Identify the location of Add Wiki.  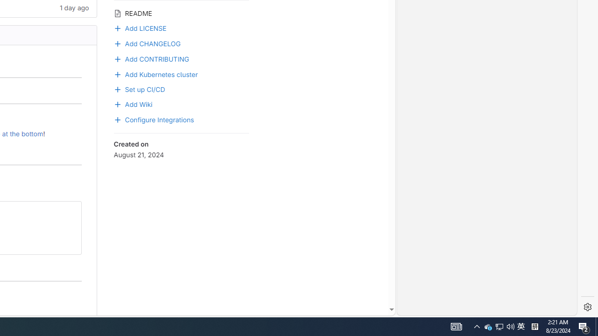
(133, 104).